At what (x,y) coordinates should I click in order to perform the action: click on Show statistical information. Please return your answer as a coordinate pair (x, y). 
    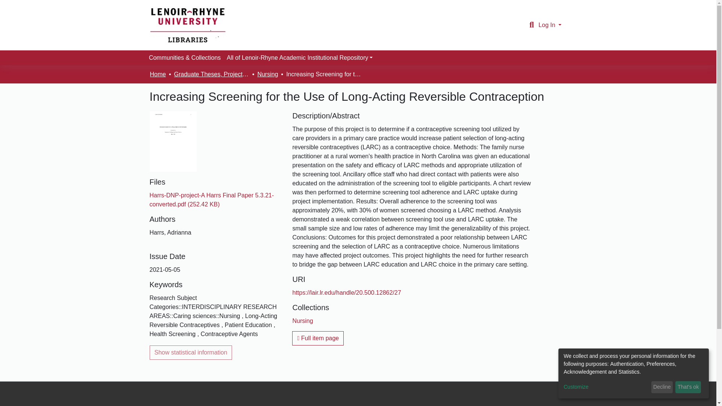
    Looking at the image, I should click on (191, 353).